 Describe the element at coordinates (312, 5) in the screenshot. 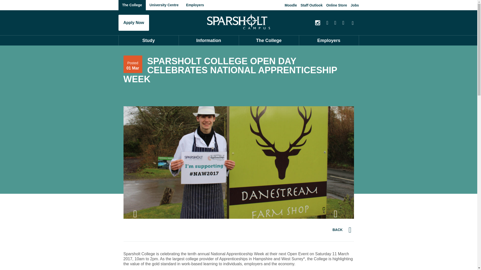

I see `Staff Outlook` at that location.